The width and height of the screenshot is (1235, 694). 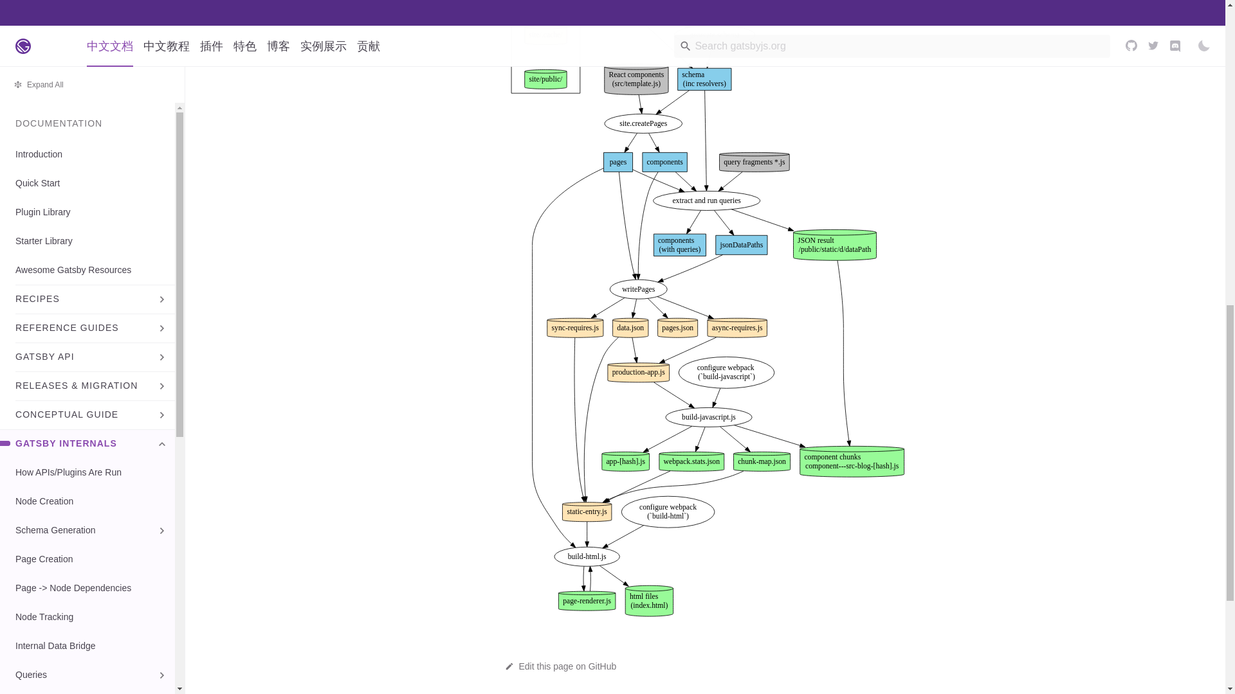 I want to click on site.createPages, so click(x=642, y=124).